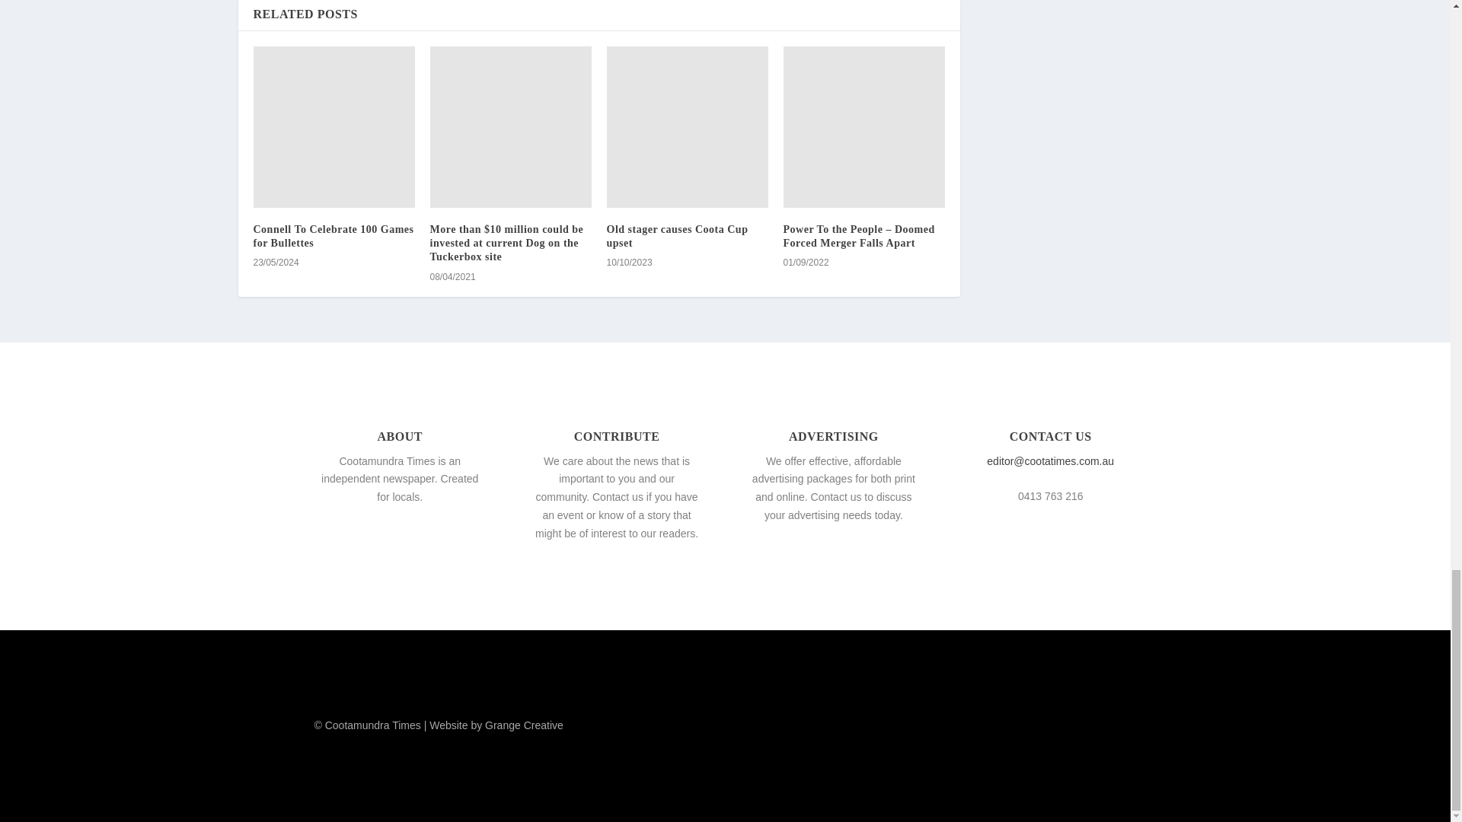 The height and width of the screenshot is (822, 1462). What do you see at coordinates (334, 126) in the screenshot?
I see `Connell To Celebrate 100 Games for Bullettes` at bounding box center [334, 126].